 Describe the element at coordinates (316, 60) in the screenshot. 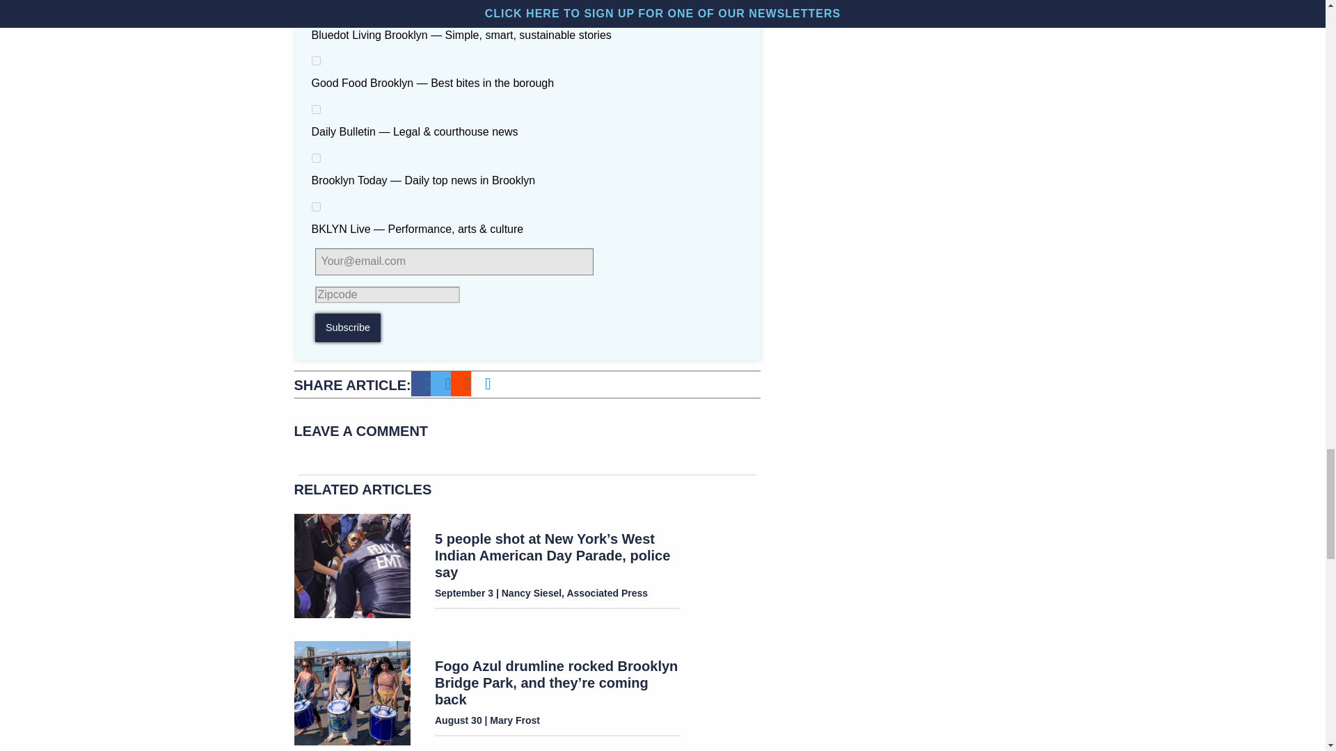

I see `Good Food Brooklyn` at that location.